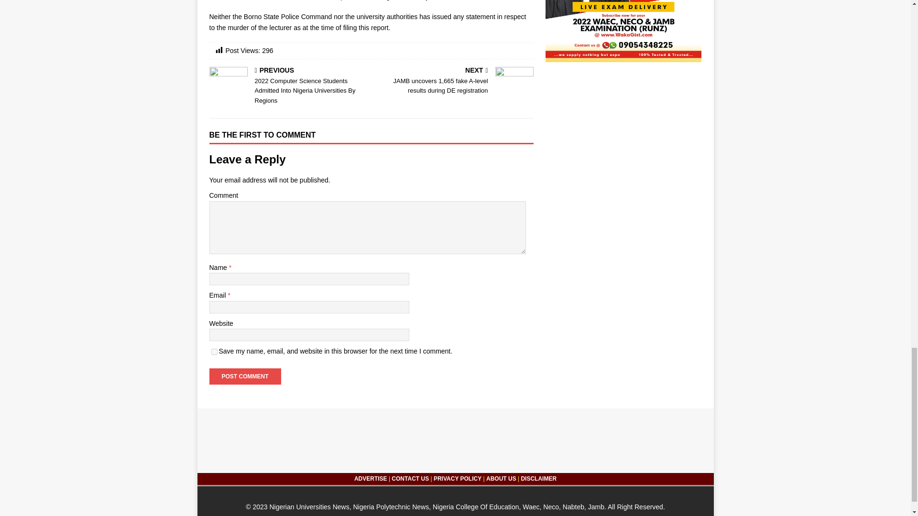 This screenshot has width=918, height=516. I want to click on Post Comment, so click(245, 376).